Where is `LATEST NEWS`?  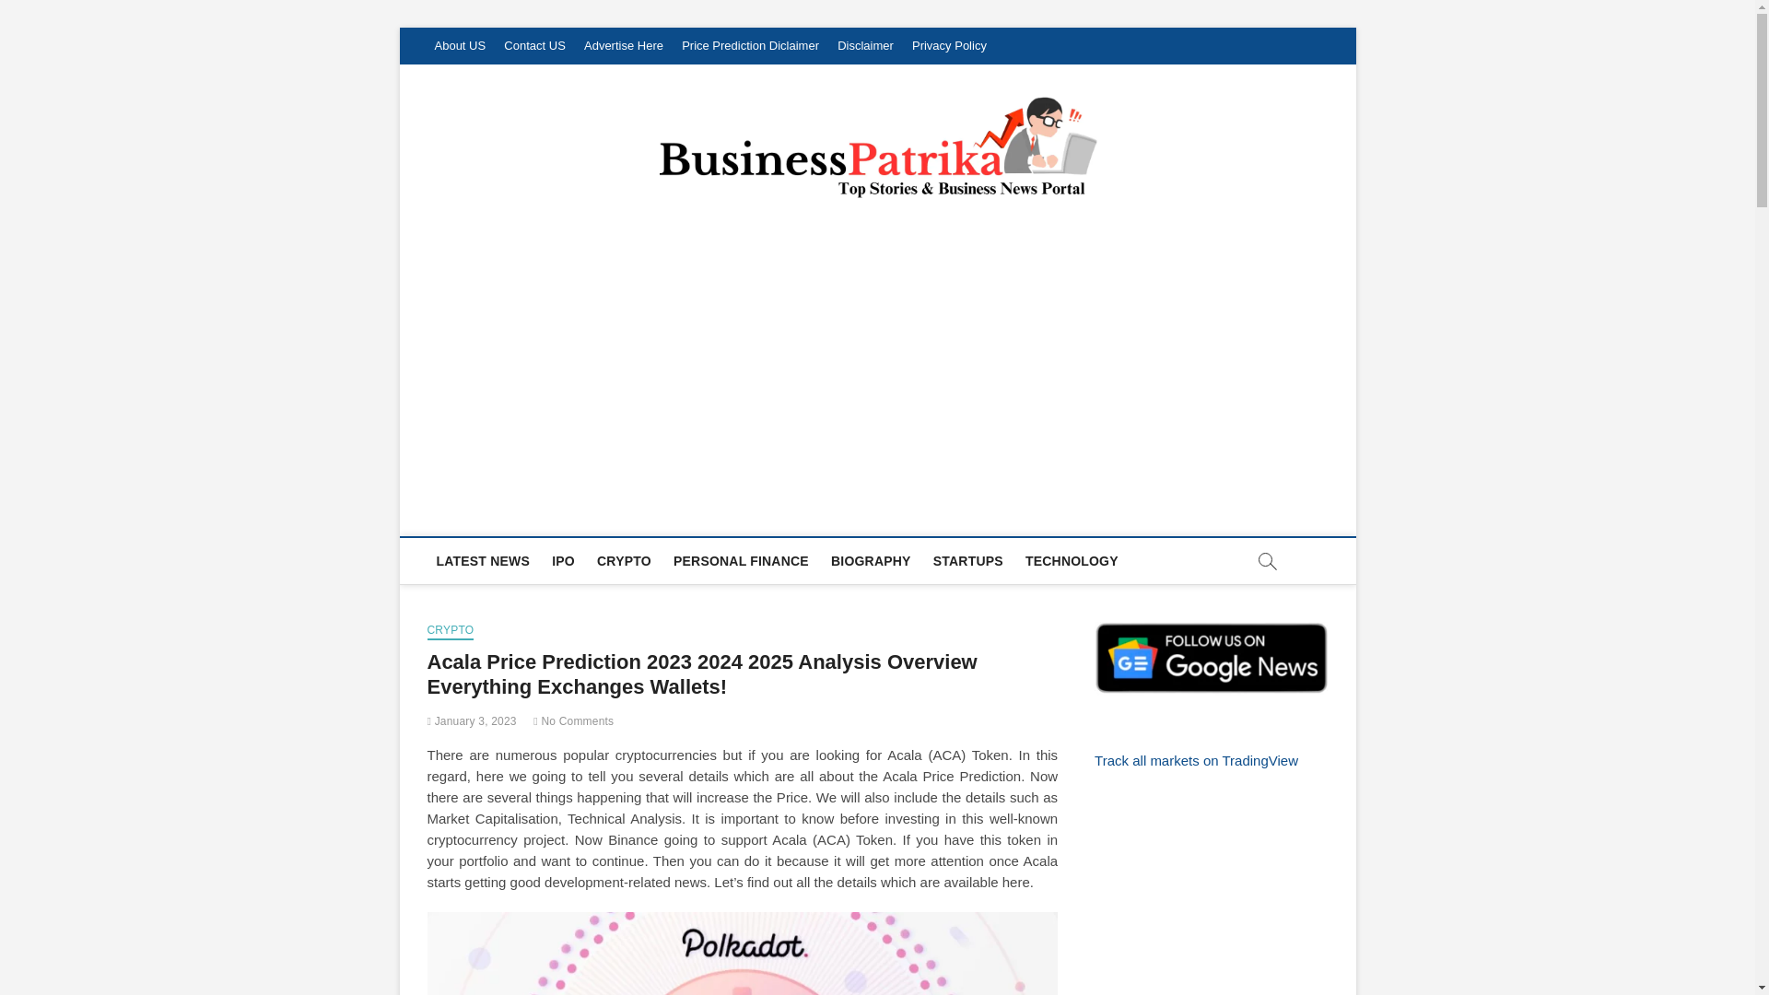
LATEST NEWS is located at coordinates (483, 560).